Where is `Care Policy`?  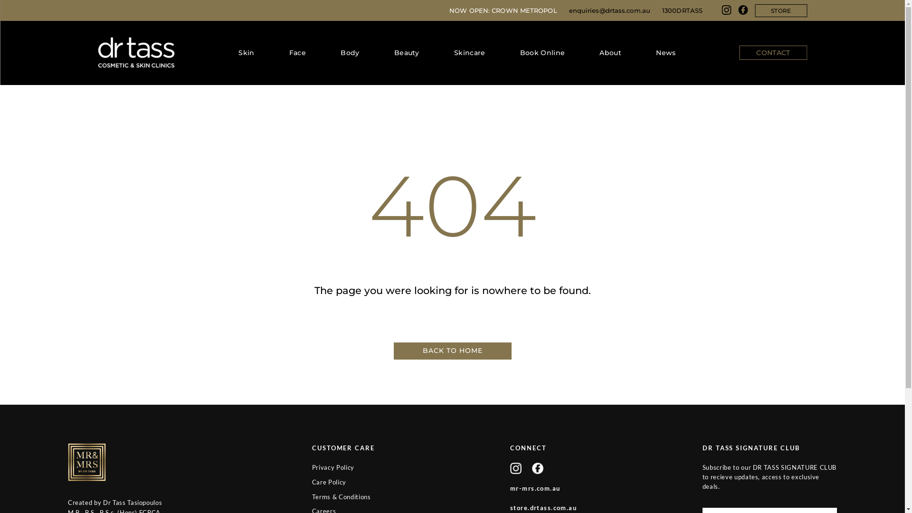 Care Policy is located at coordinates (329, 482).